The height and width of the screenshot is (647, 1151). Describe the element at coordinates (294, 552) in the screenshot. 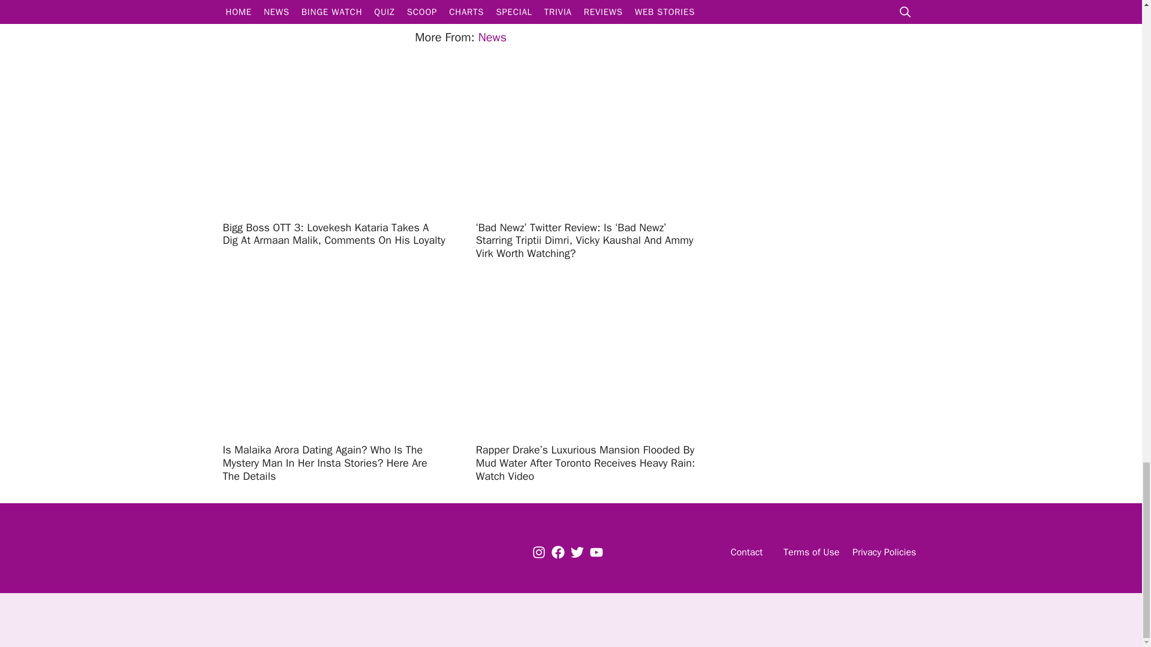

I see `Logo x1` at that location.